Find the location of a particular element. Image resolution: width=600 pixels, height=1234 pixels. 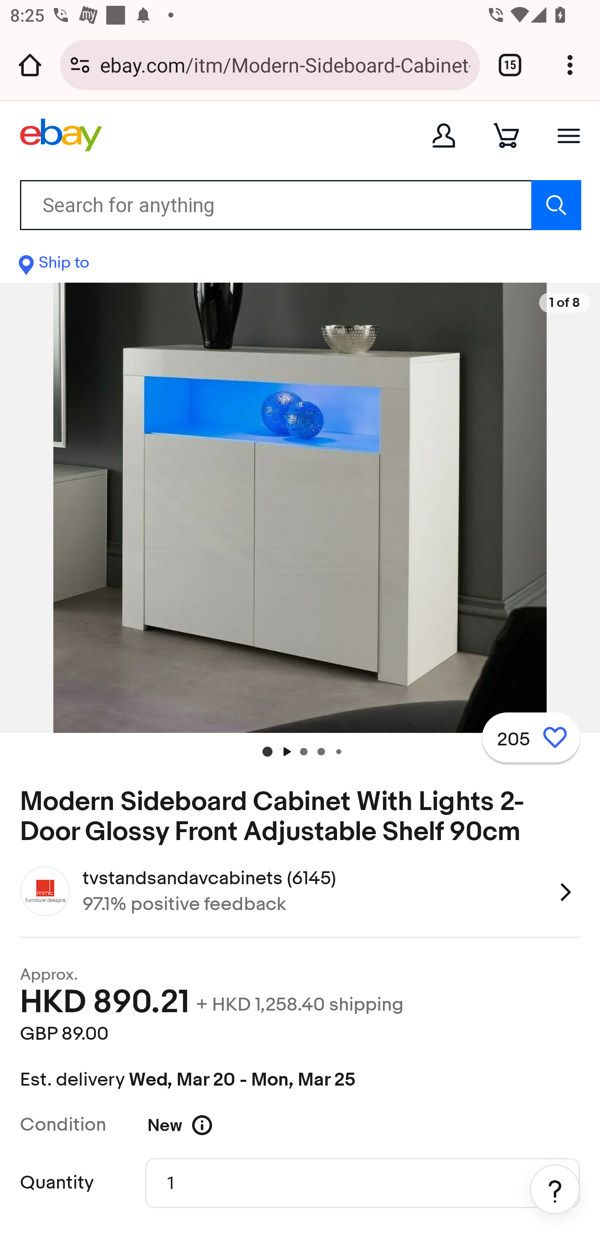

More information - About this item condition is located at coordinates (212, 1125).